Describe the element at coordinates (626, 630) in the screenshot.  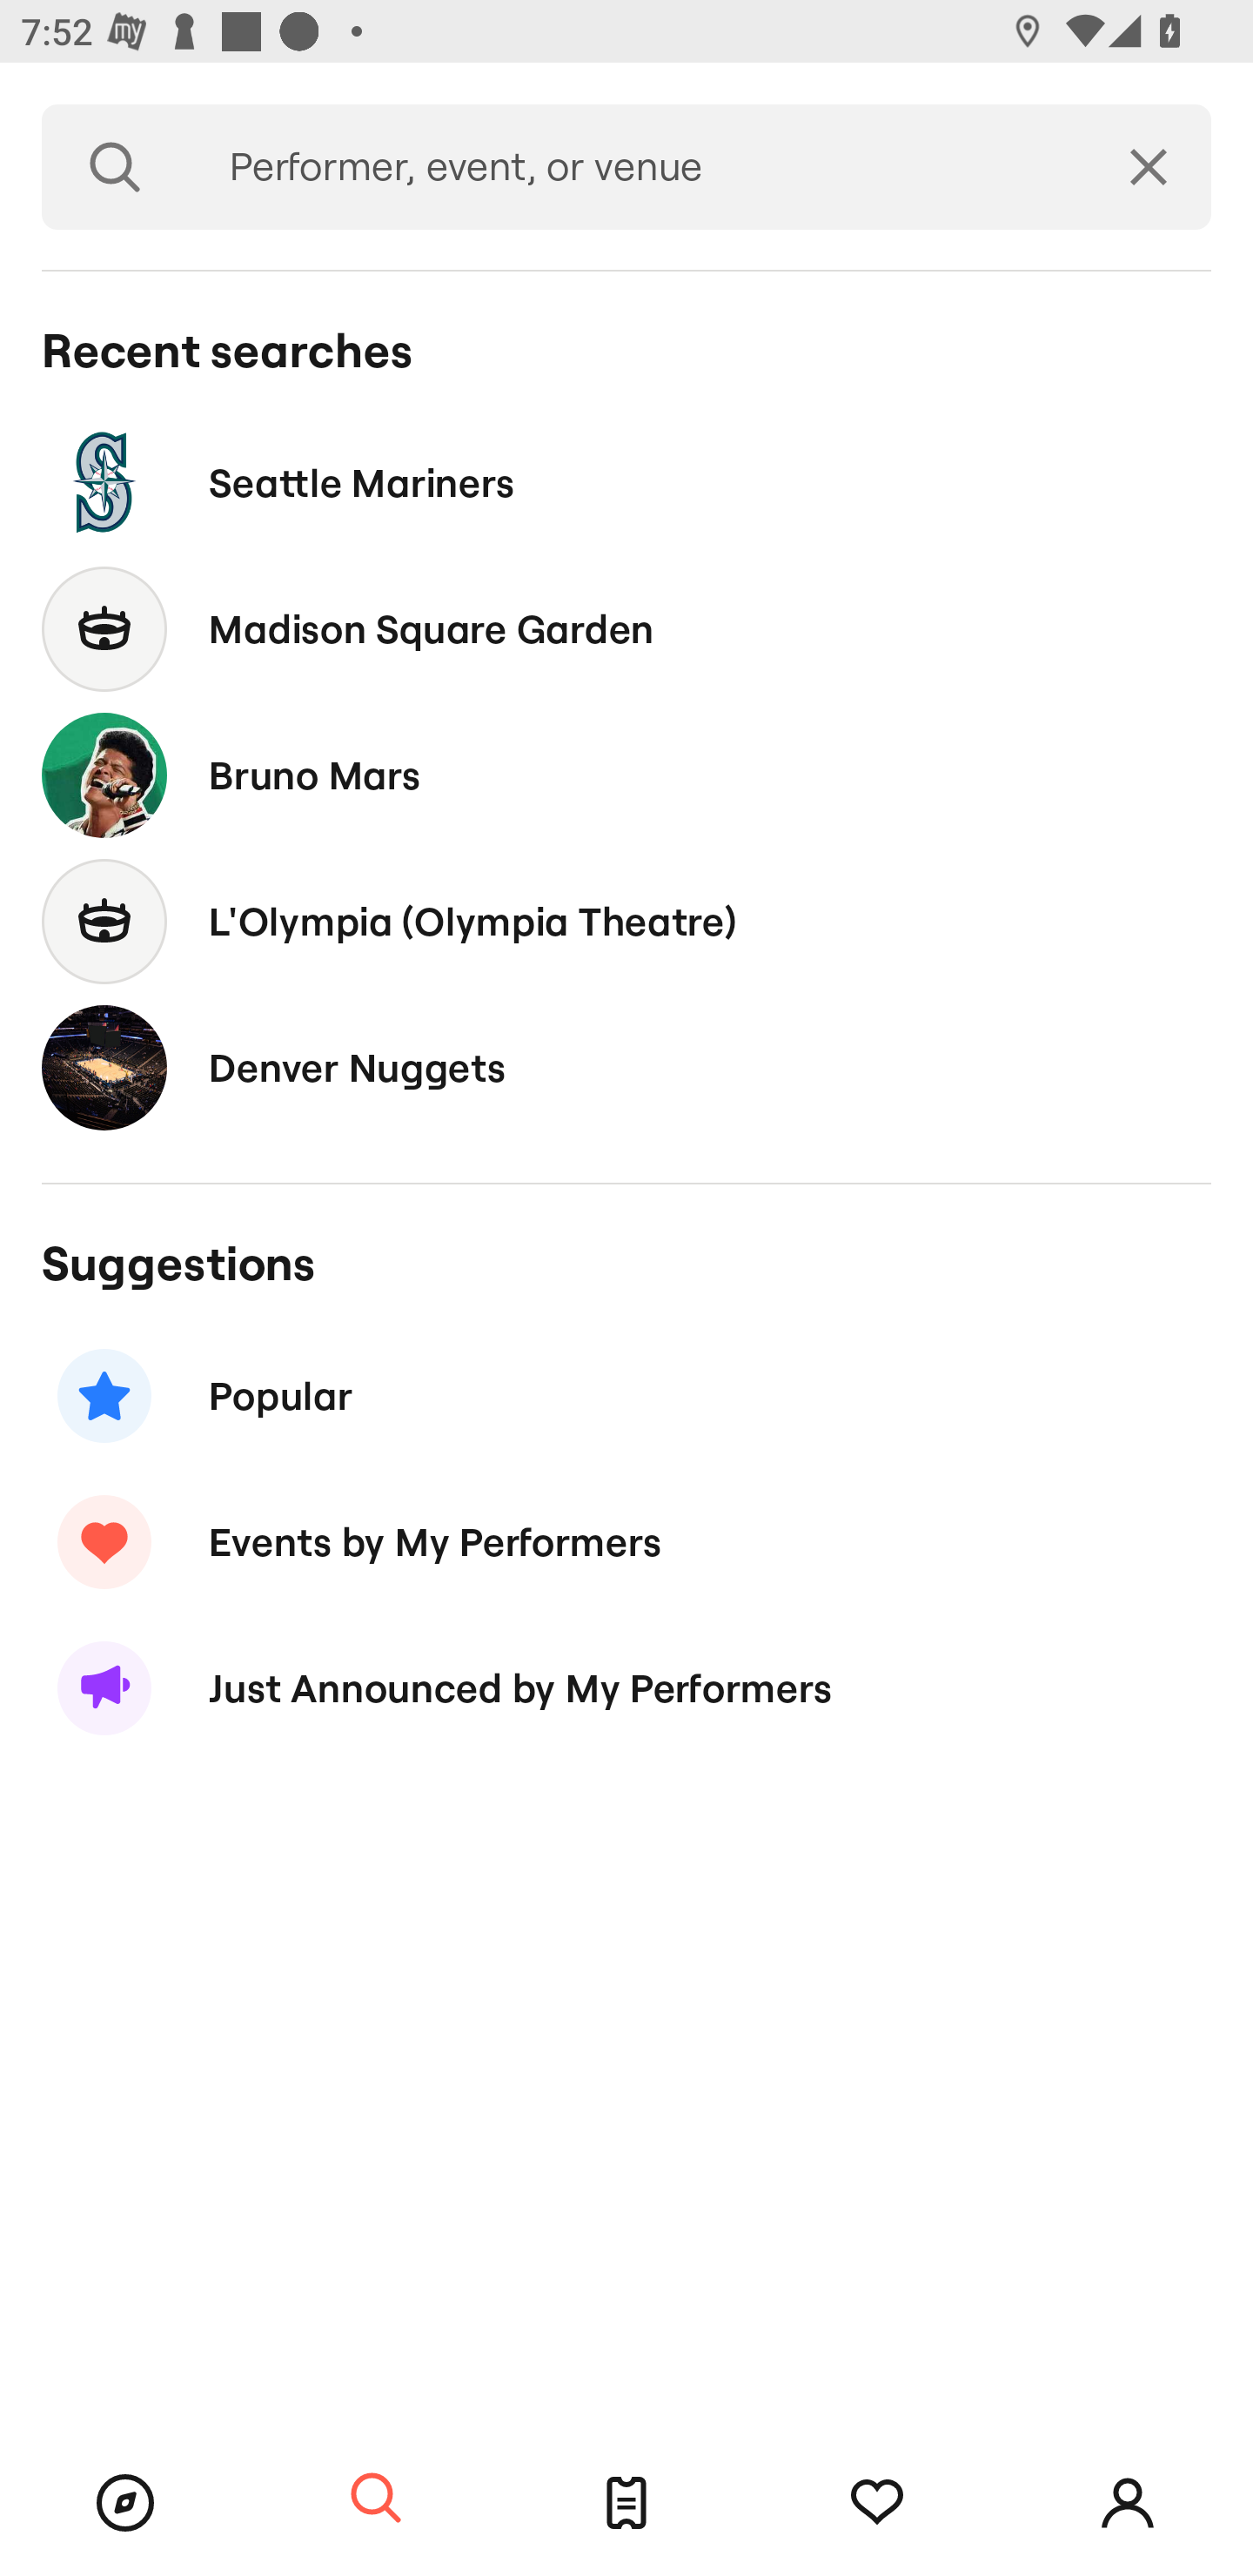
I see `Madison Square Garden` at that location.